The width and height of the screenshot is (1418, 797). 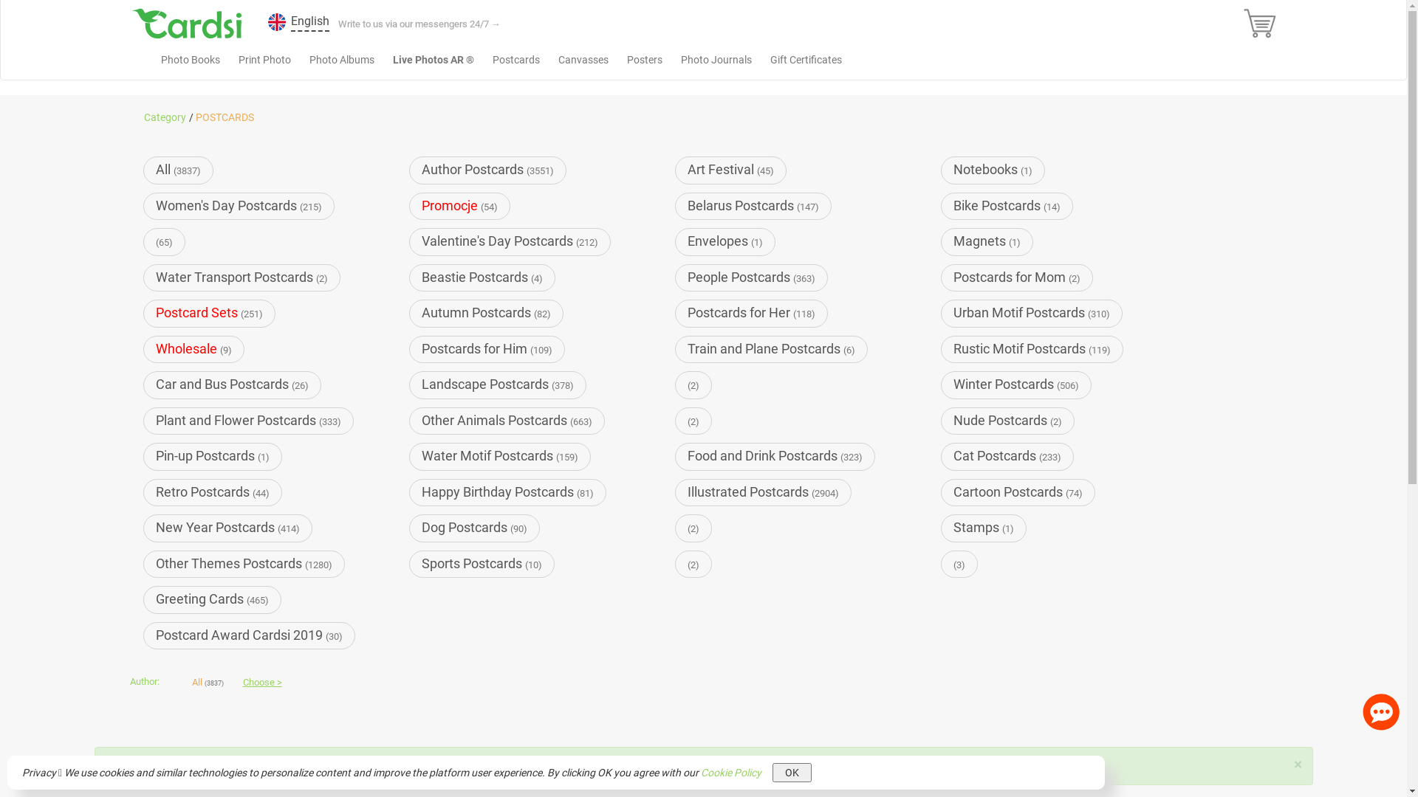 What do you see at coordinates (1007, 421) in the screenshot?
I see `Nude Postcards (2)` at bounding box center [1007, 421].